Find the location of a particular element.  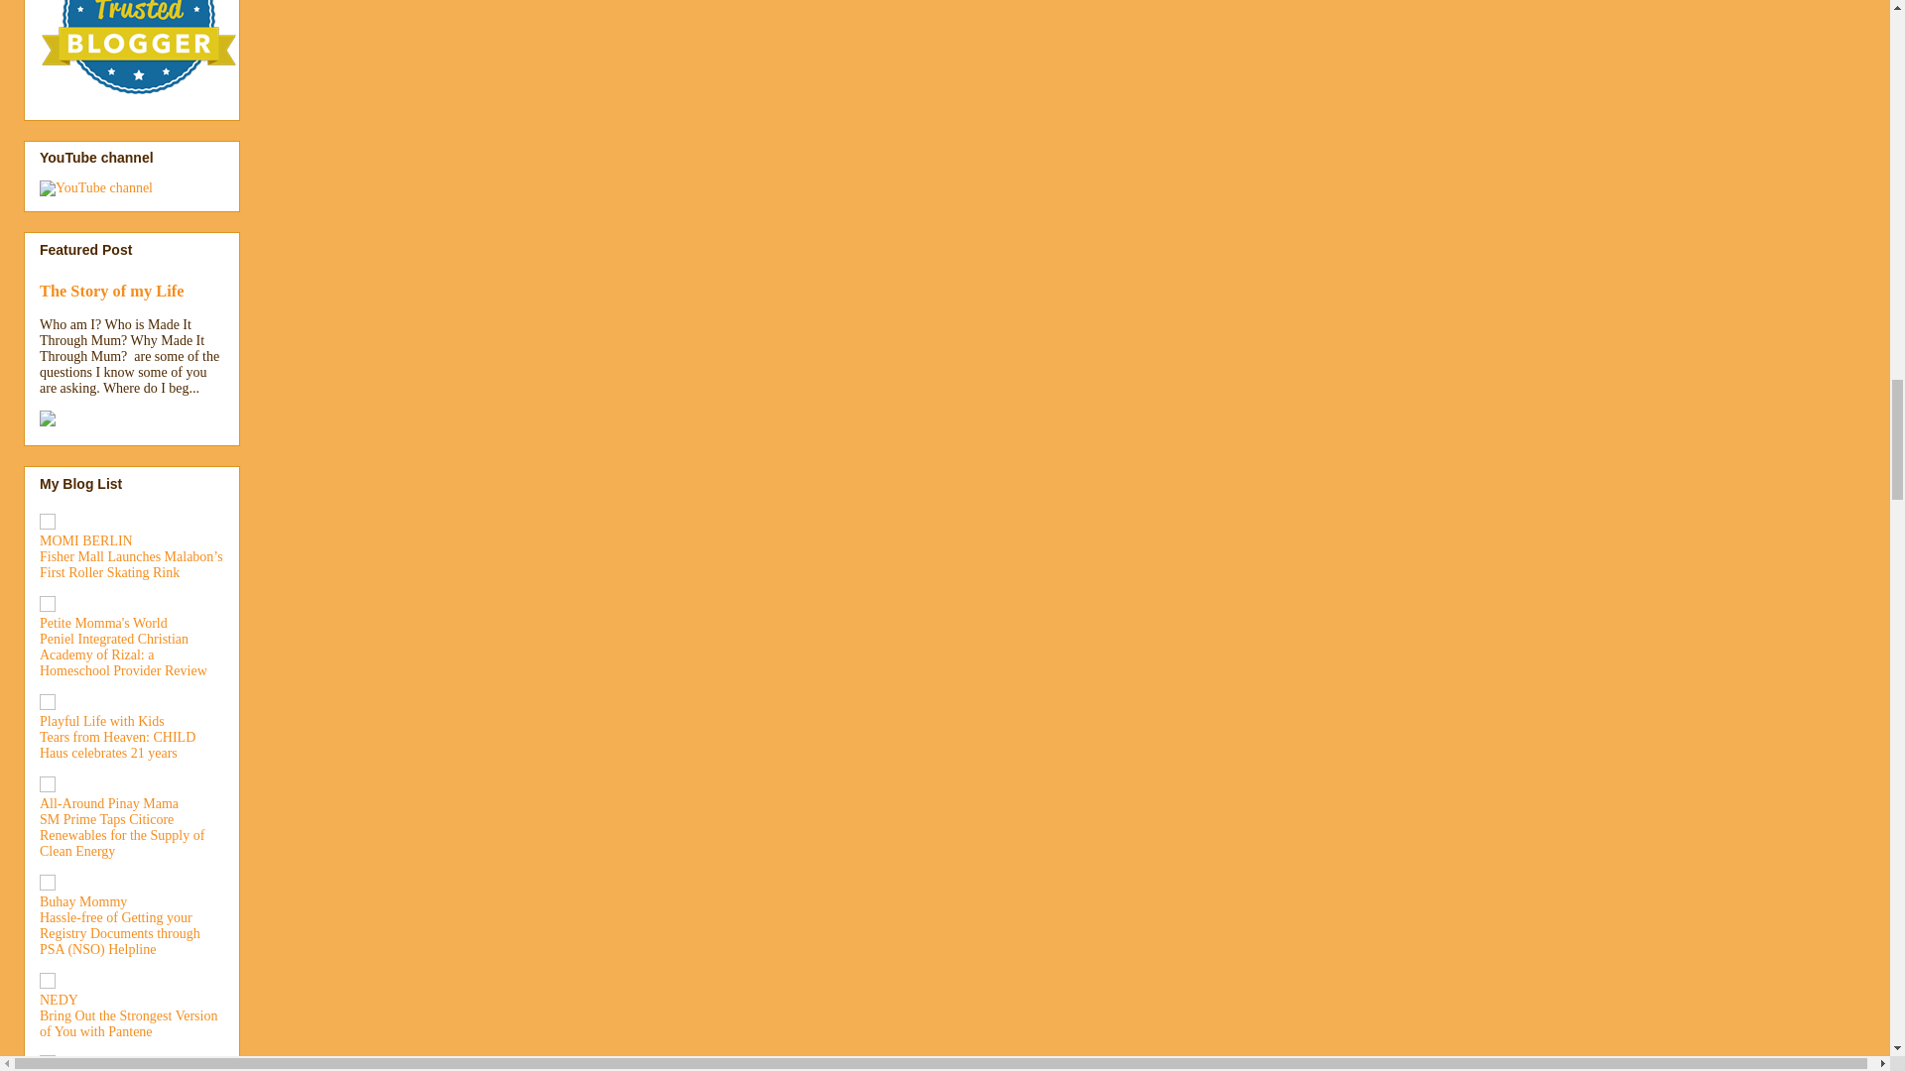

NEDY is located at coordinates (59, 1000).